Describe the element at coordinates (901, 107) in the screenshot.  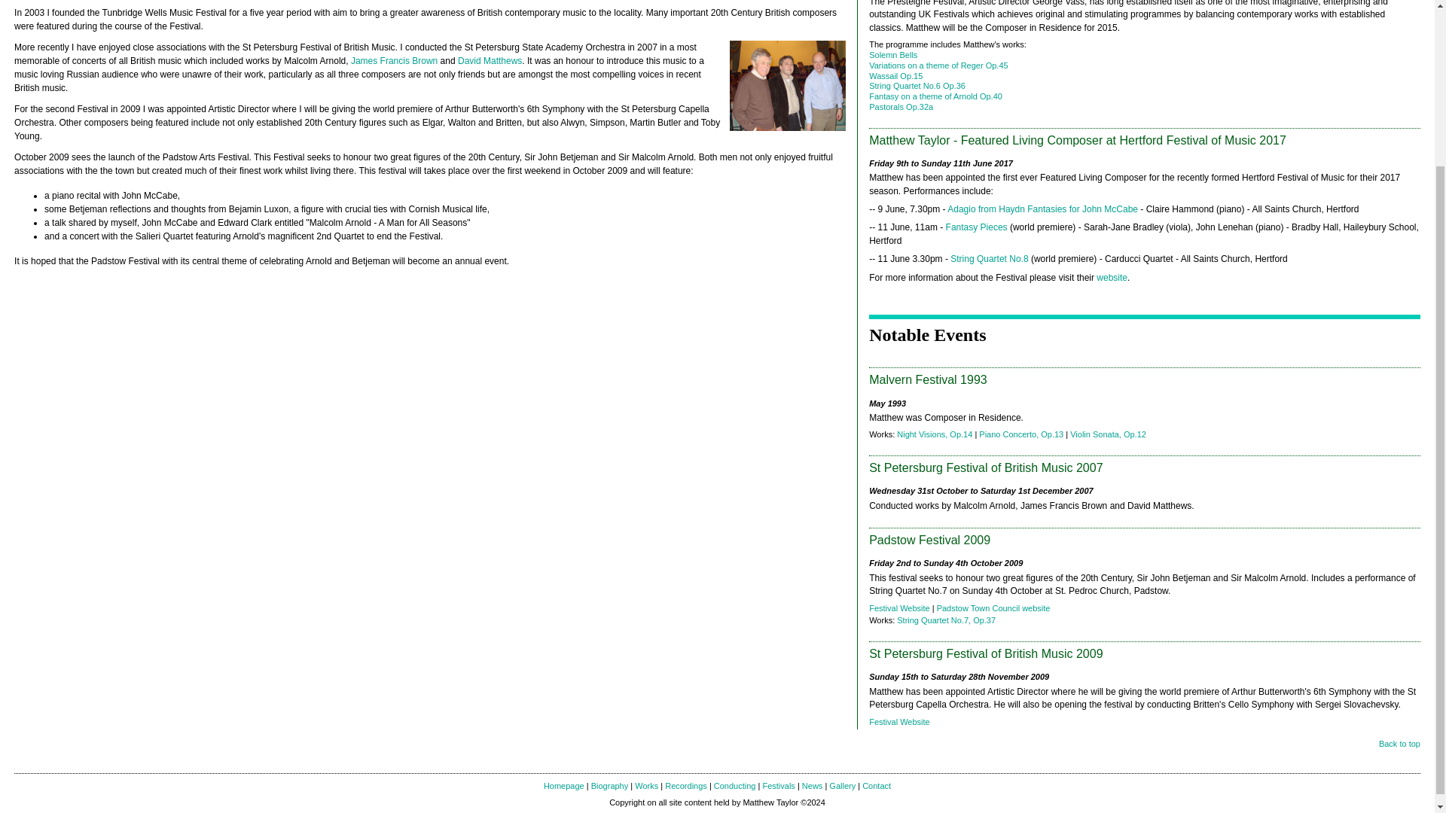
I see `Pastorals Op.32a` at that location.